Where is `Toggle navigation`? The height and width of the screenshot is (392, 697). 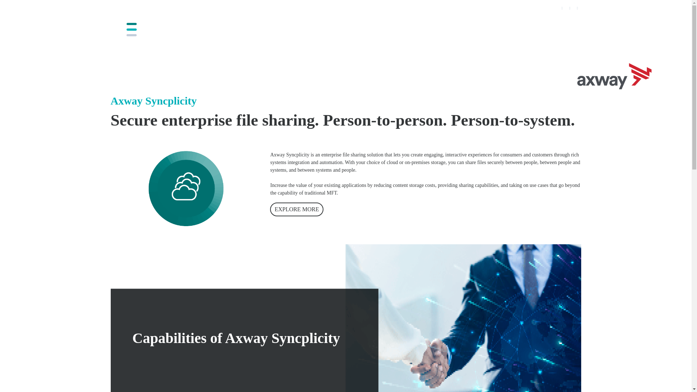
Toggle navigation is located at coordinates (576, 29).